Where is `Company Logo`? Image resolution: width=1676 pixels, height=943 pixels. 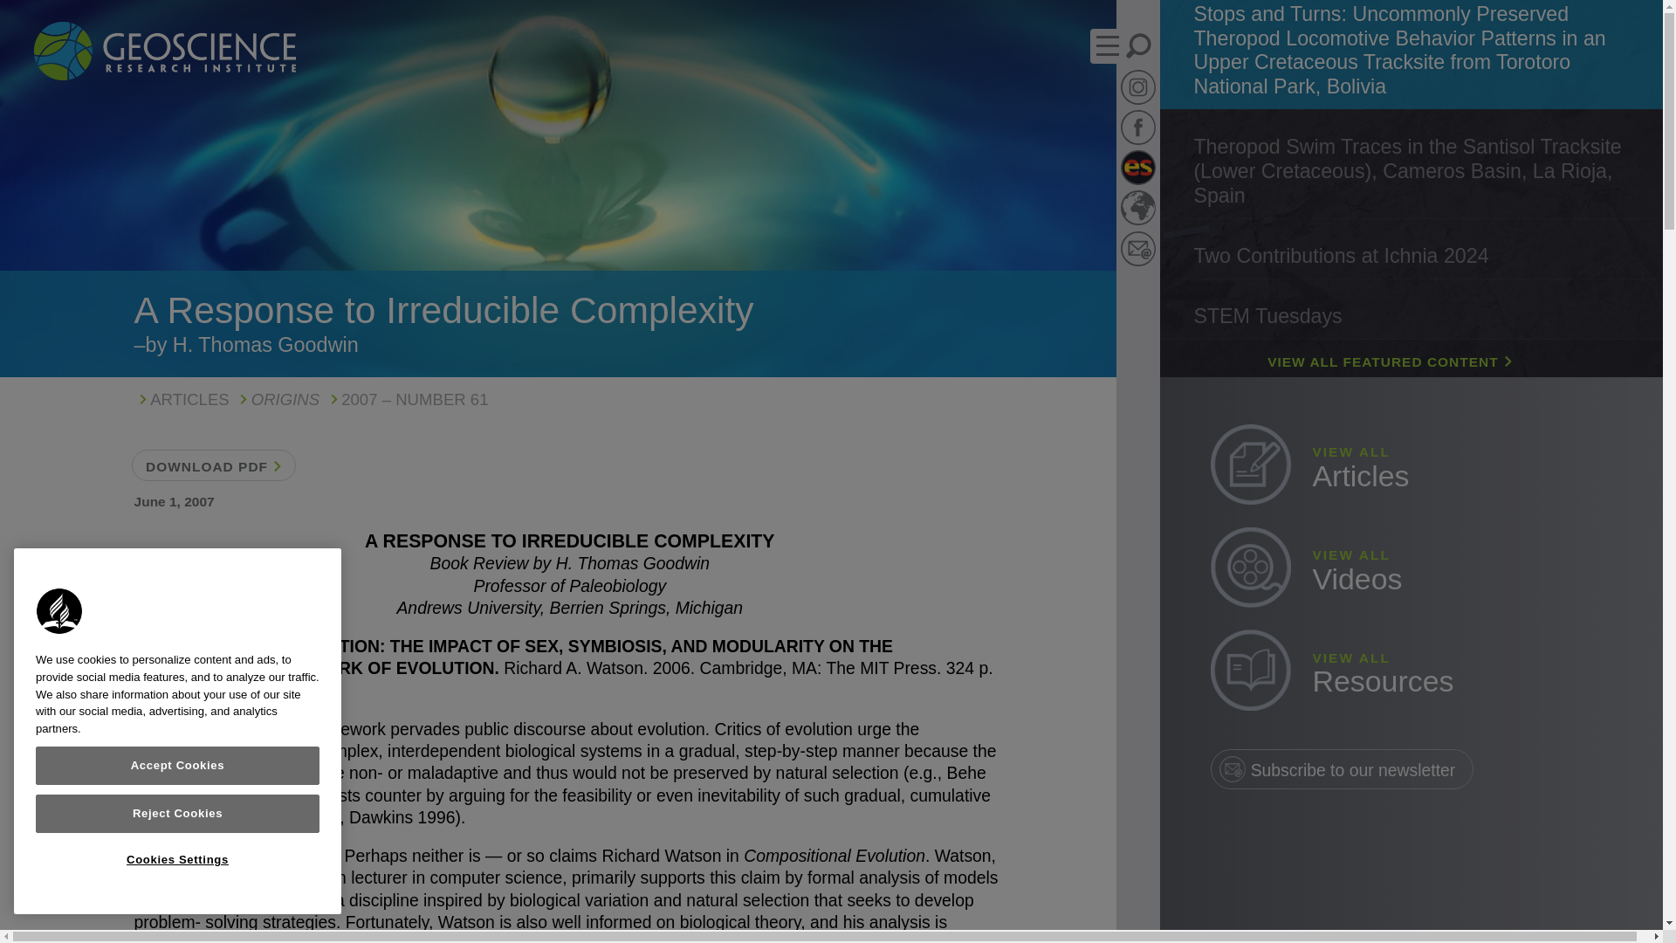 Company Logo is located at coordinates (277, 399).